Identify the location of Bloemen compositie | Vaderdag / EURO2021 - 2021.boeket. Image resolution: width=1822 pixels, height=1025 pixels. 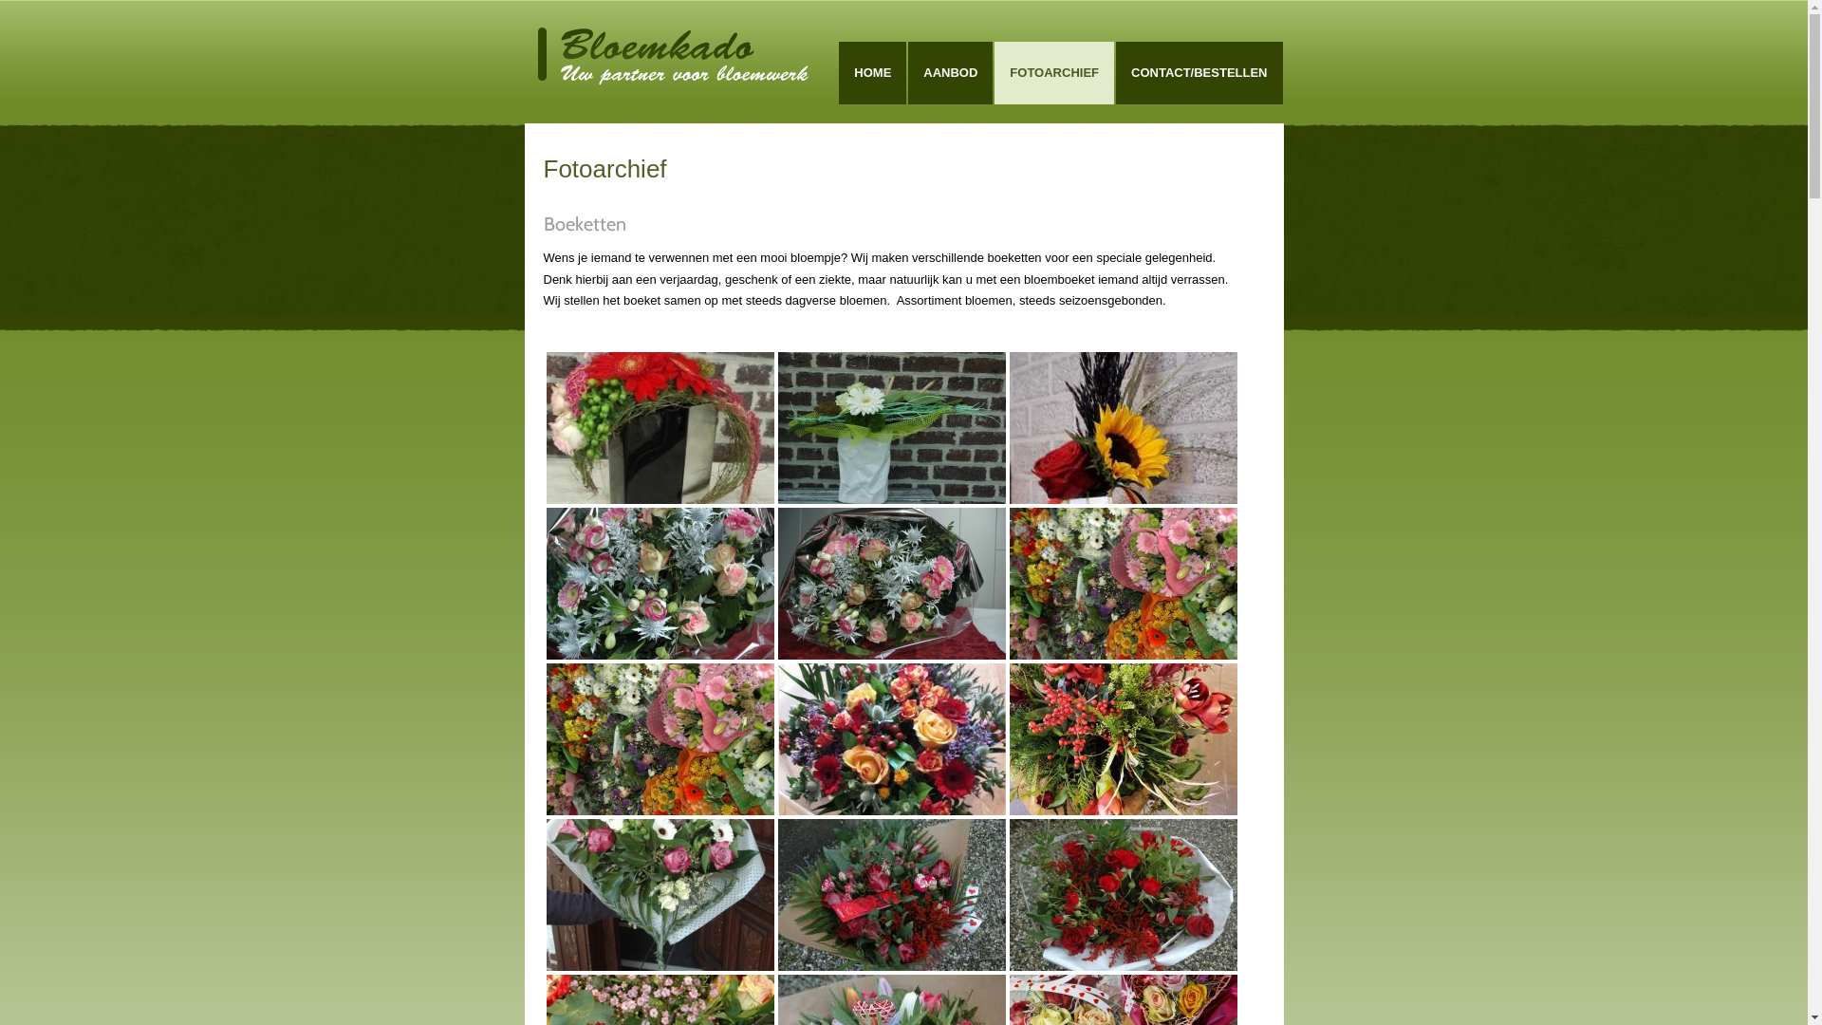
(1124, 428).